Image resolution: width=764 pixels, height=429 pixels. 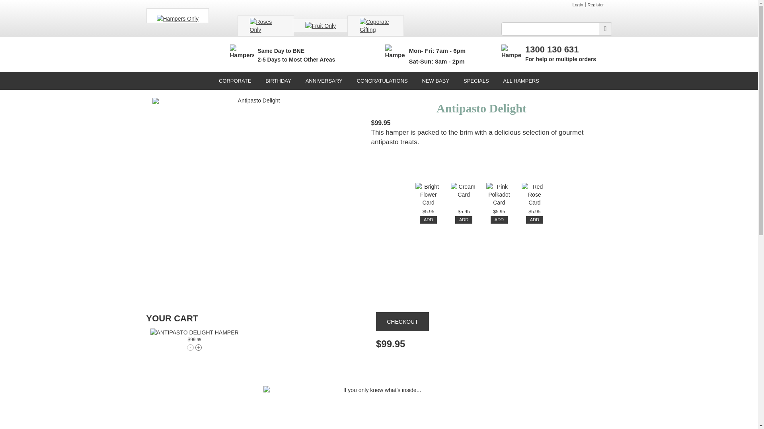 What do you see at coordinates (235, 81) in the screenshot?
I see `CORPORATE` at bounding box center [235, 81].